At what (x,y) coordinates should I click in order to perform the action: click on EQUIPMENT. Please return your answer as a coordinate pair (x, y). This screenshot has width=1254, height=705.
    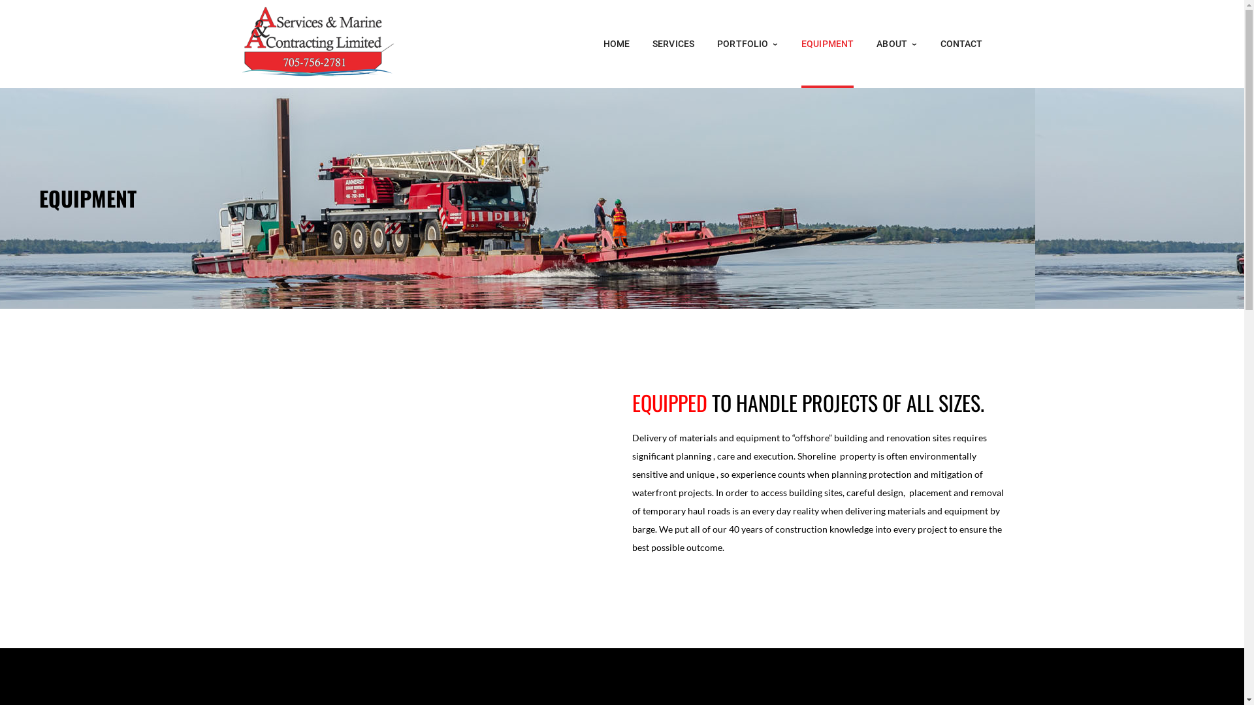
    Looking at the image, I should click on (828, 44).